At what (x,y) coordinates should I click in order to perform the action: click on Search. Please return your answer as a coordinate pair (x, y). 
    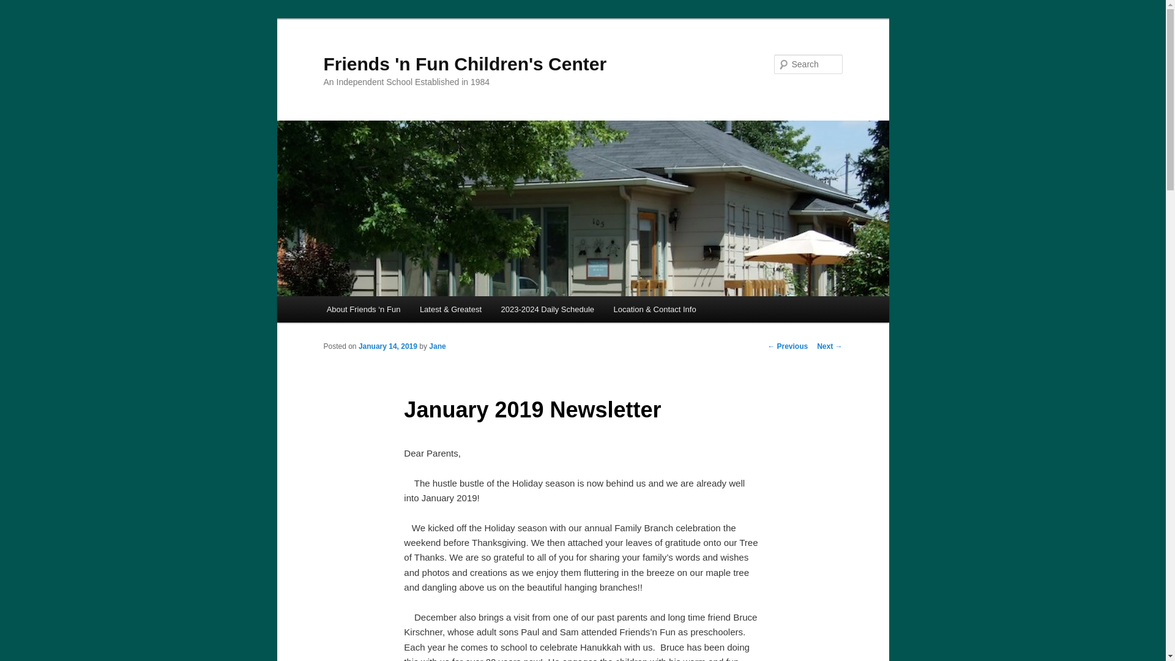
    Looking at the image, I should click on (20, 7).